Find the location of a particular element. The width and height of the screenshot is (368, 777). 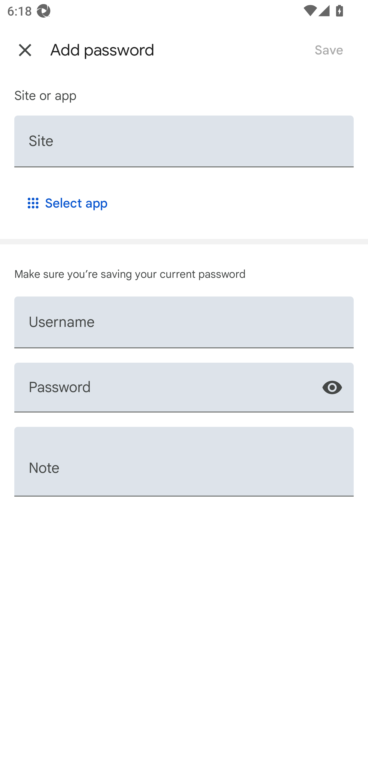

Site is located at coordinates (184, 141).